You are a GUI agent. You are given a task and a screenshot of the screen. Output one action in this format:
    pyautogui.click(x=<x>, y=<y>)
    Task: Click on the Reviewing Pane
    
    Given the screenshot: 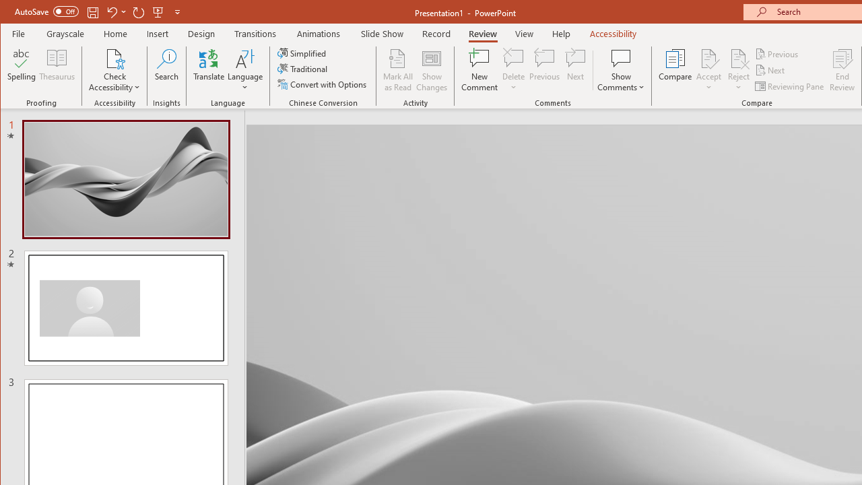 What is the action you would take?
    pyautogui.click(x=791, y=86)
    